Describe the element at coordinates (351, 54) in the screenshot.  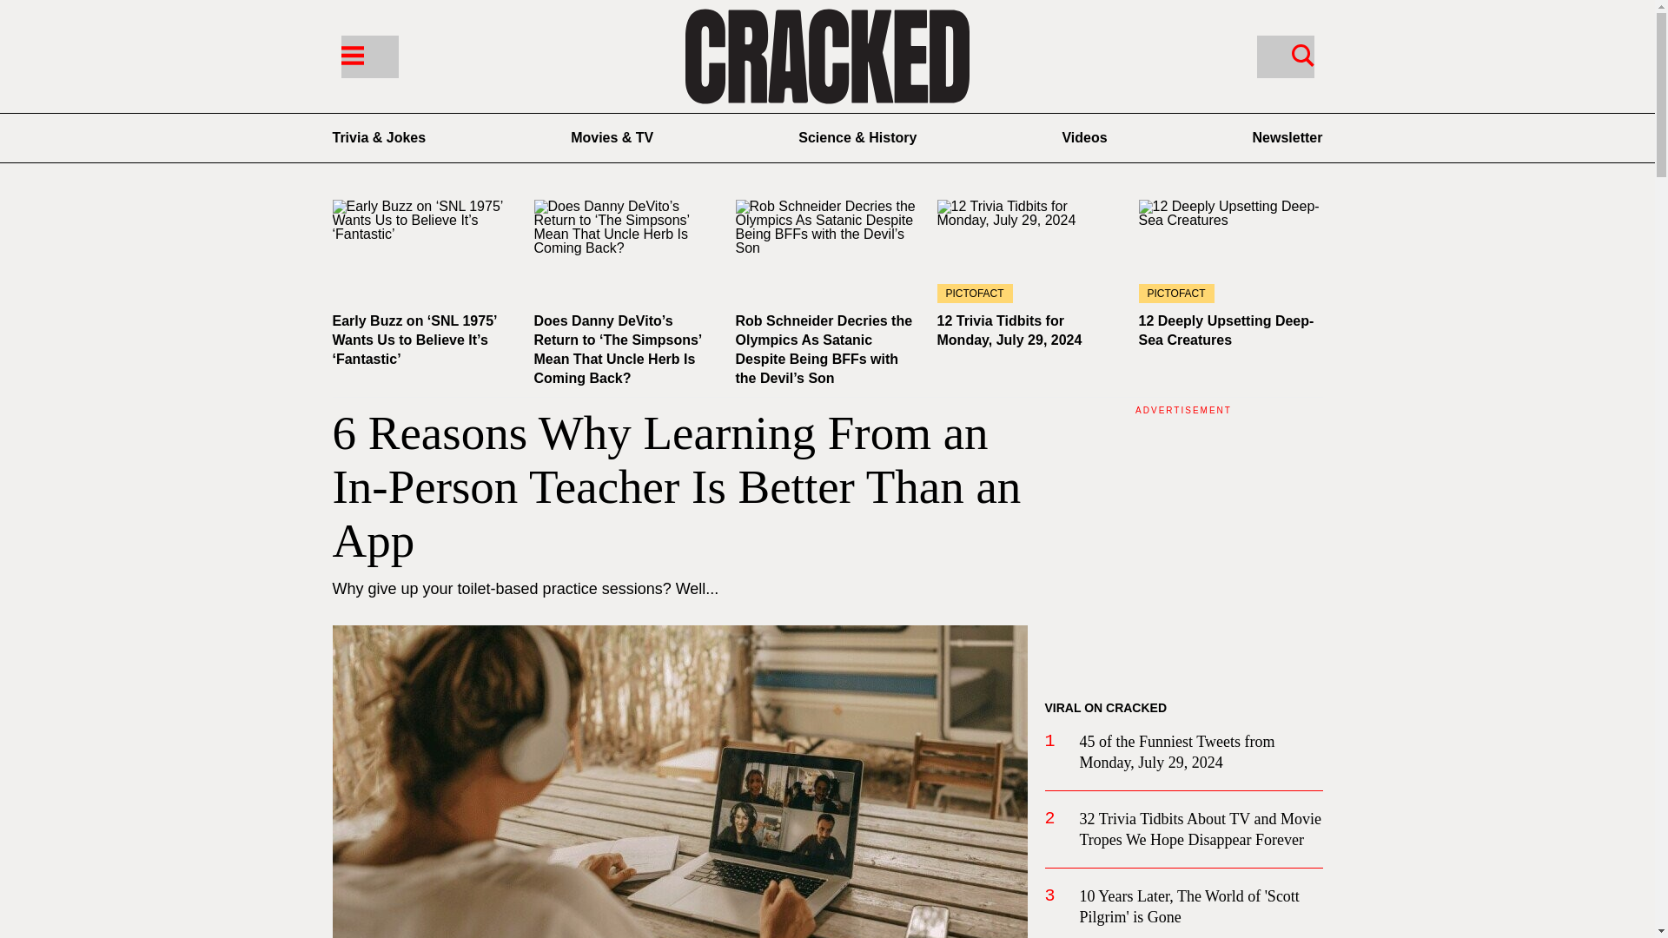
I see `Menu` at that location.